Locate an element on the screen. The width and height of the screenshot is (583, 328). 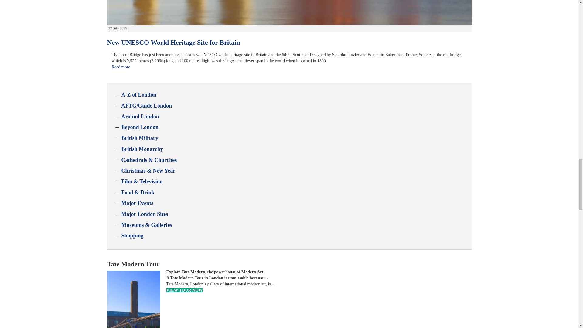
Shopping is located at coordinates (132, 236).